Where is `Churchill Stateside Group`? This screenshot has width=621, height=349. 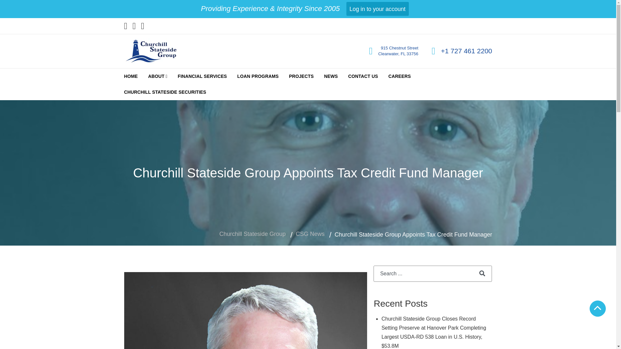 Churchill Stateside Group is located at coordinates (252, 234).